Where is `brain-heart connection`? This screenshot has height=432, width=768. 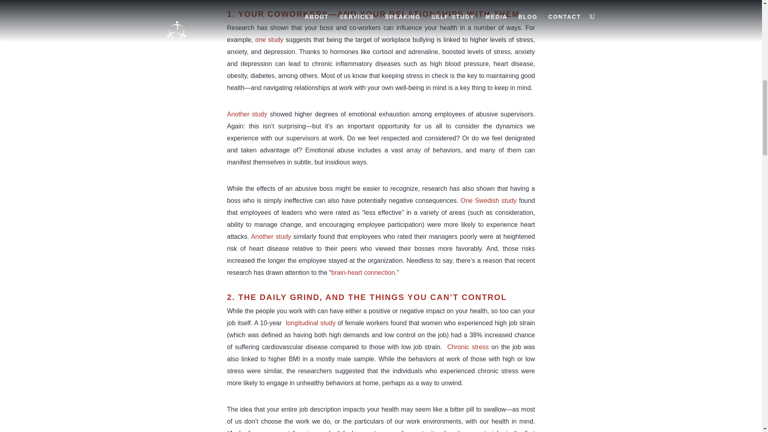 brain-heart connection is located at coordinates (362, 272).